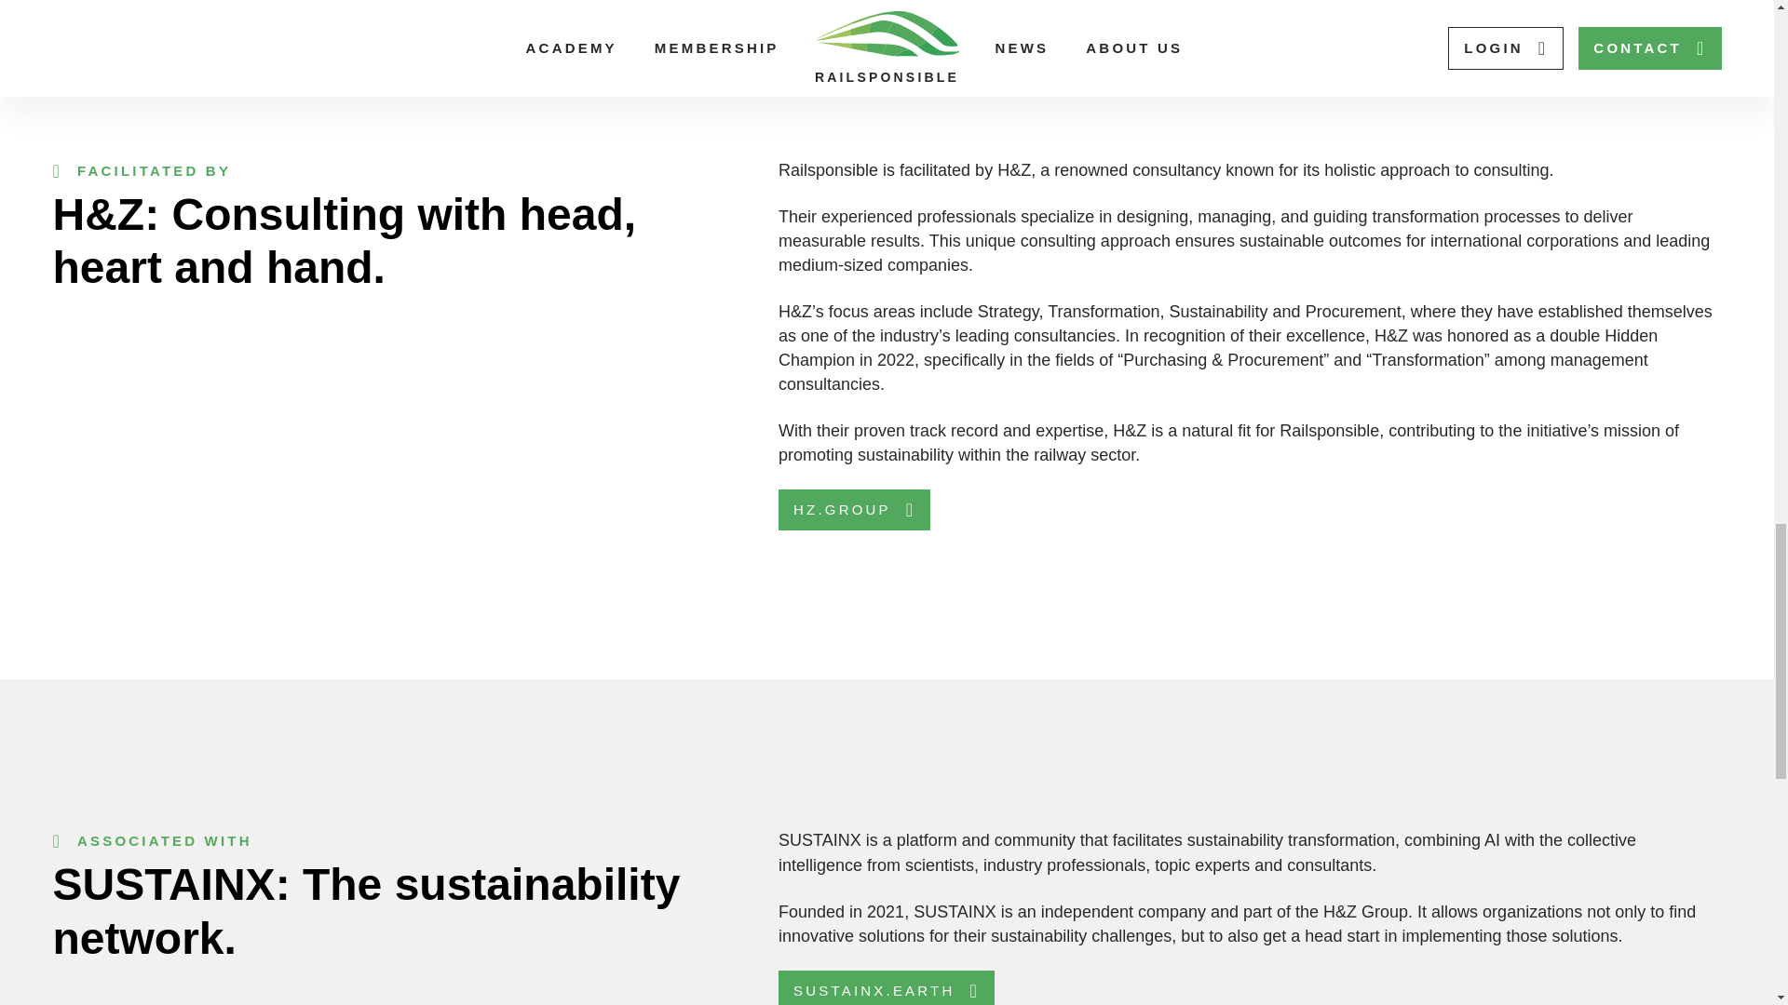  I want to click on SUSTAINX.EARTH, so click(886, 988).